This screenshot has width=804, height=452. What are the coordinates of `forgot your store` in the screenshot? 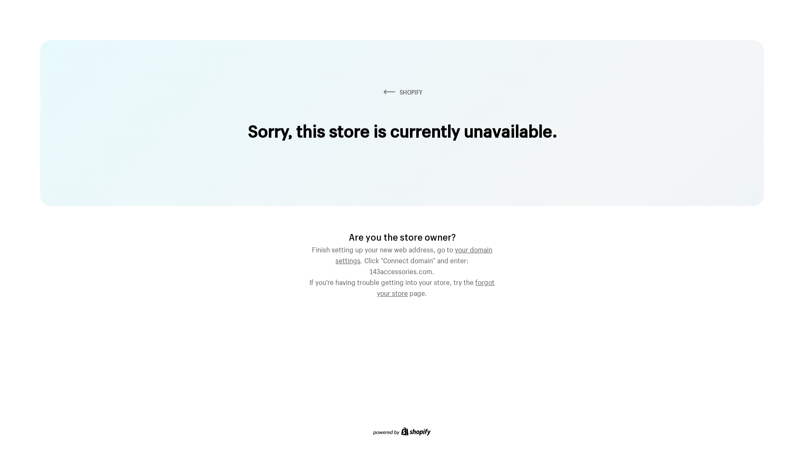 It's located at (435, 287).